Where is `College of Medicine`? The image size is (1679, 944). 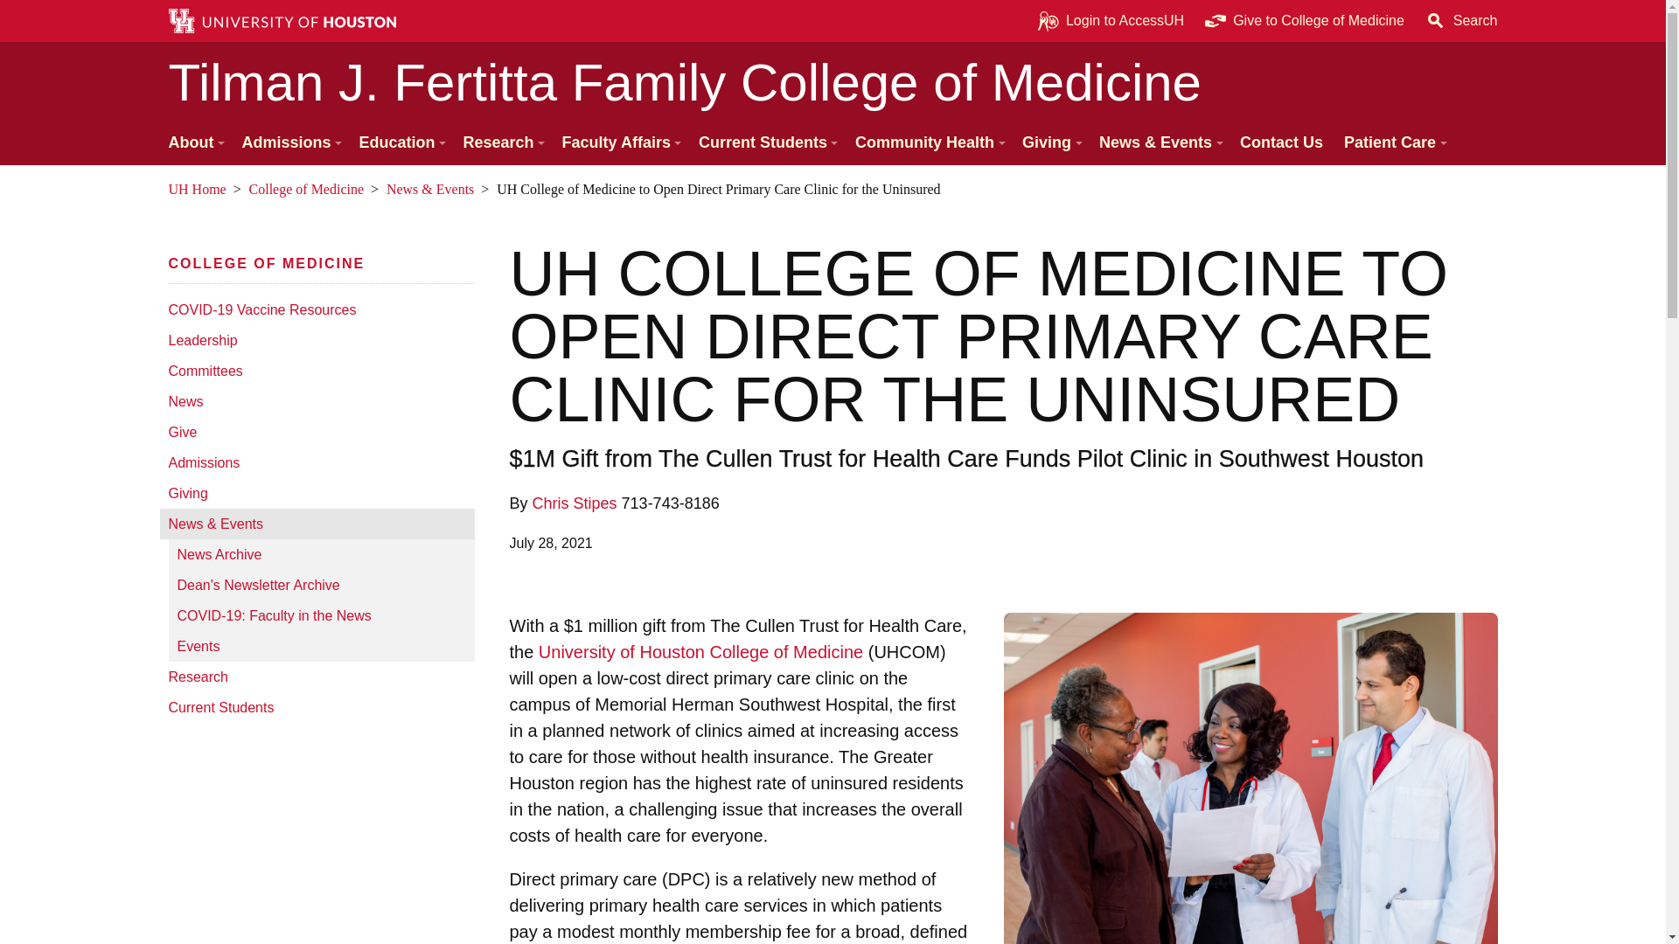 College of Medicine is located at coordinates (266, 262).